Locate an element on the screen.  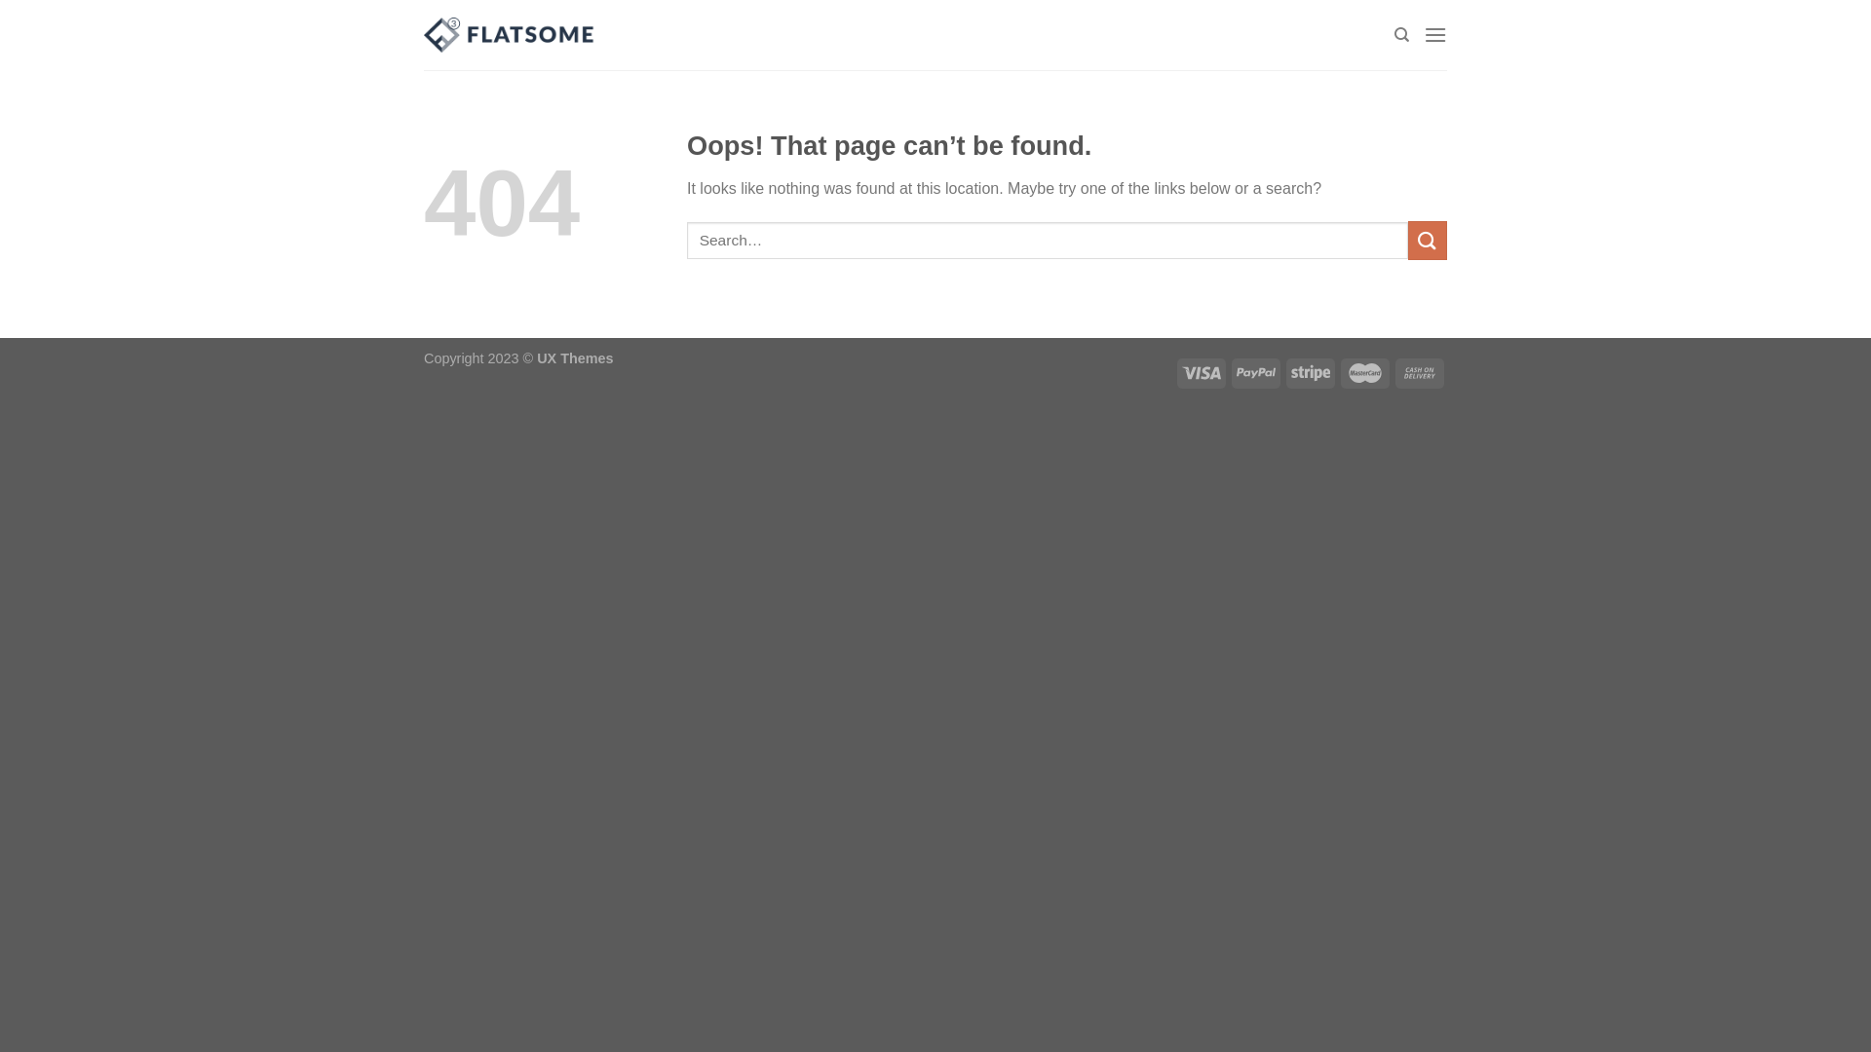
Skip to content is located at coordinates (0, 0).